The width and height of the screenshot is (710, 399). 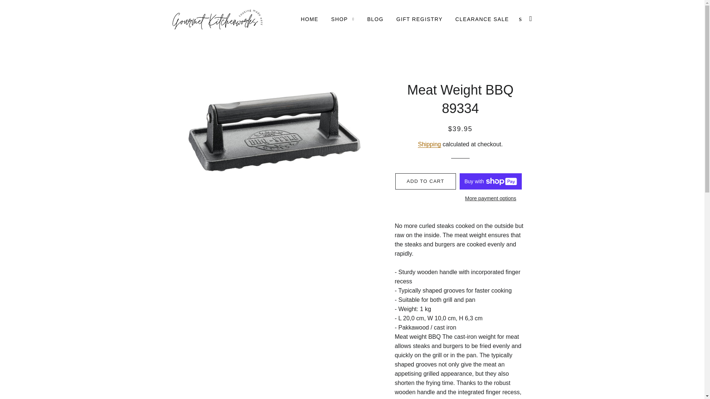 What do you see at coordinates (343, 19) in the screenshot?
I see `SHOP` at bounding box center [343, 19].